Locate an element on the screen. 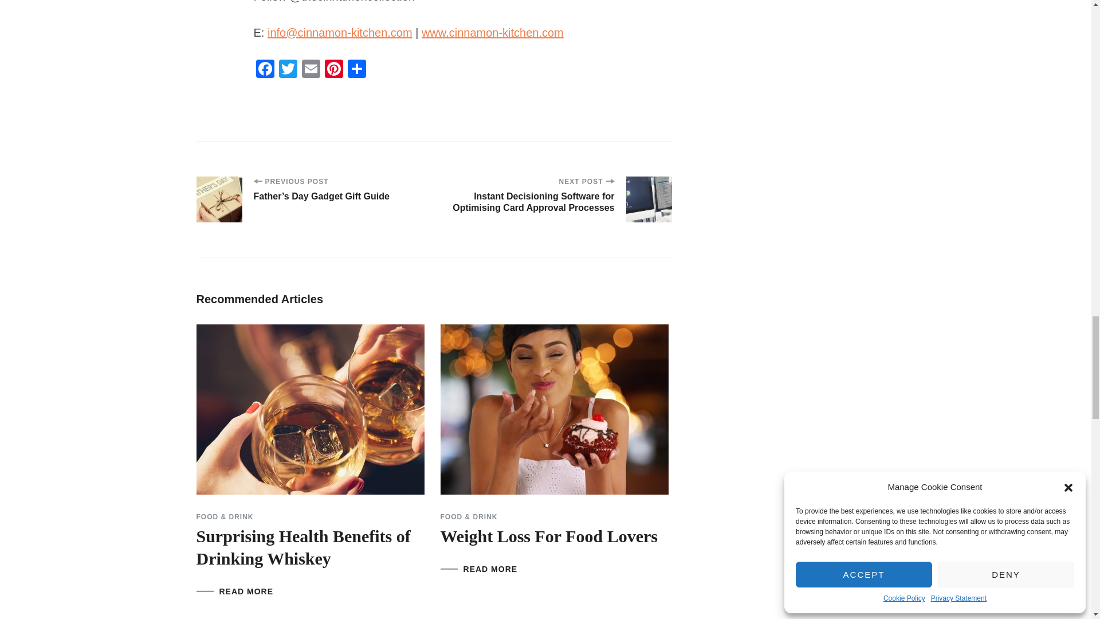 Image resolution: width=1100 pixels, height=619 pixels. Twitter is located at coordinates (288, 70).